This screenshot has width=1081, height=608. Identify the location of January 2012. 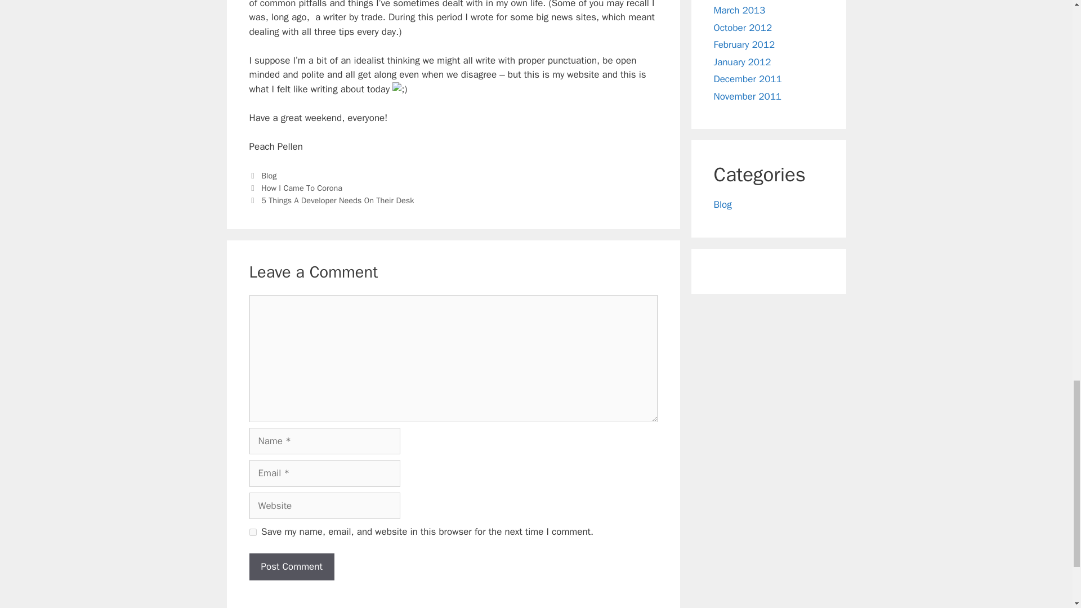
(742, 62).